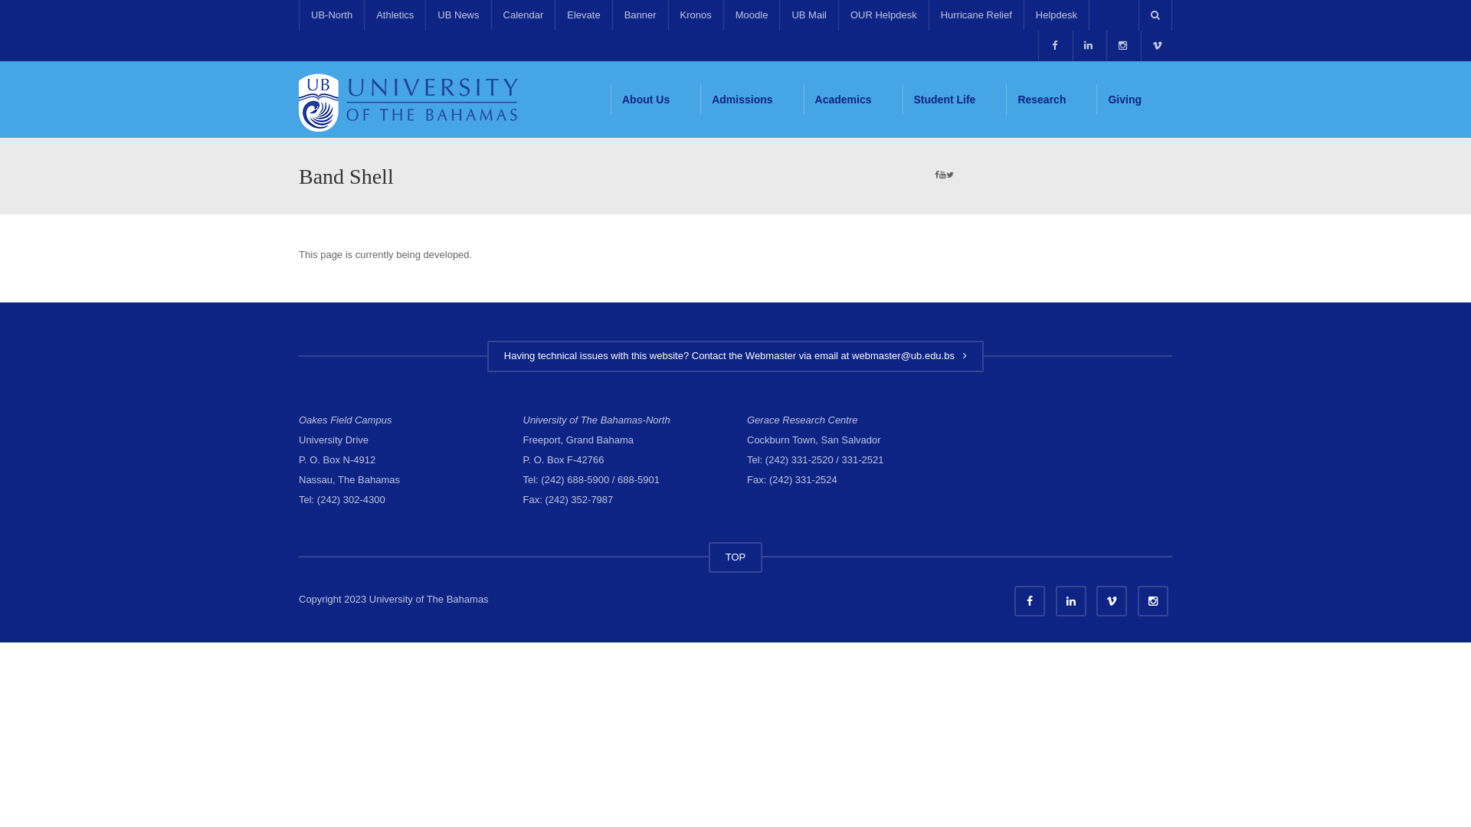 The image size is (1471, 827). Describe the element at coordinates (458, 15) in the screenshot. I see `UB News` at that location.